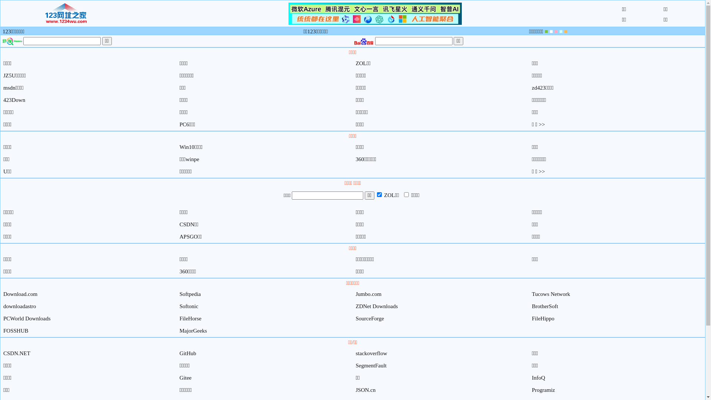 The width and height of the screenshot is (711, 400). I want to click on Programiz, so click(543, 390).